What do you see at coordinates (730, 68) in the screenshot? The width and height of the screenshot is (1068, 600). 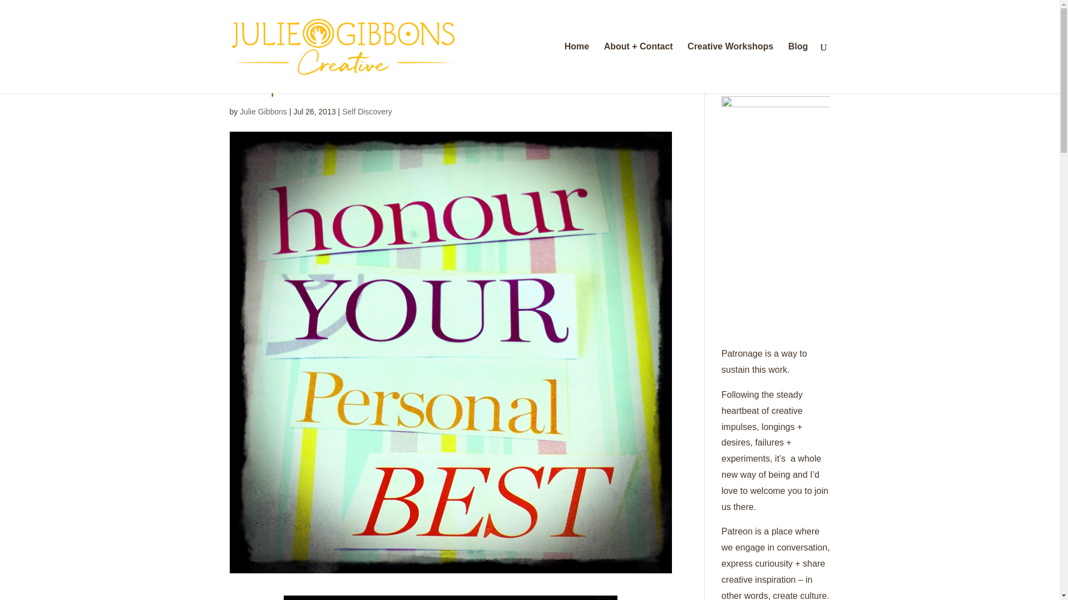 I see `Creative Workshops` at bounding box center [730, 68].